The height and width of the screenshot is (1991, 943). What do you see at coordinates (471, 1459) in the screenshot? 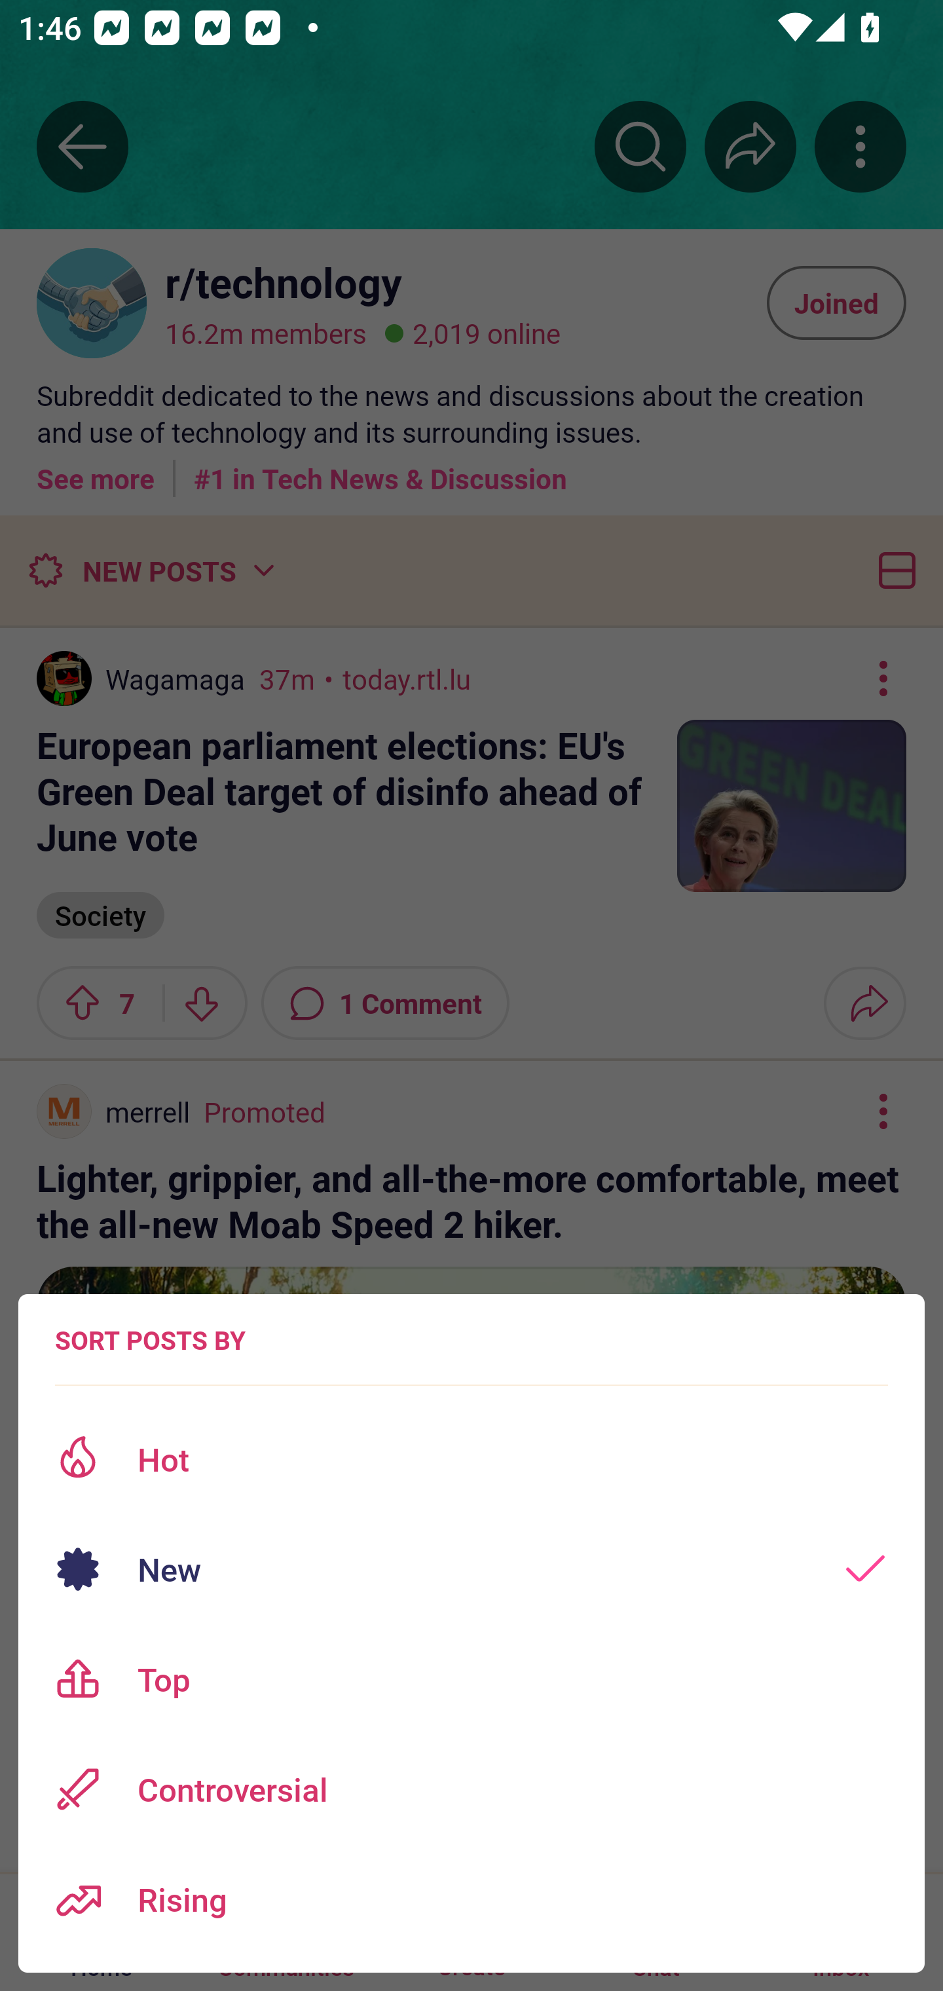
I see `Hot` at bounding box center [471, 1459].